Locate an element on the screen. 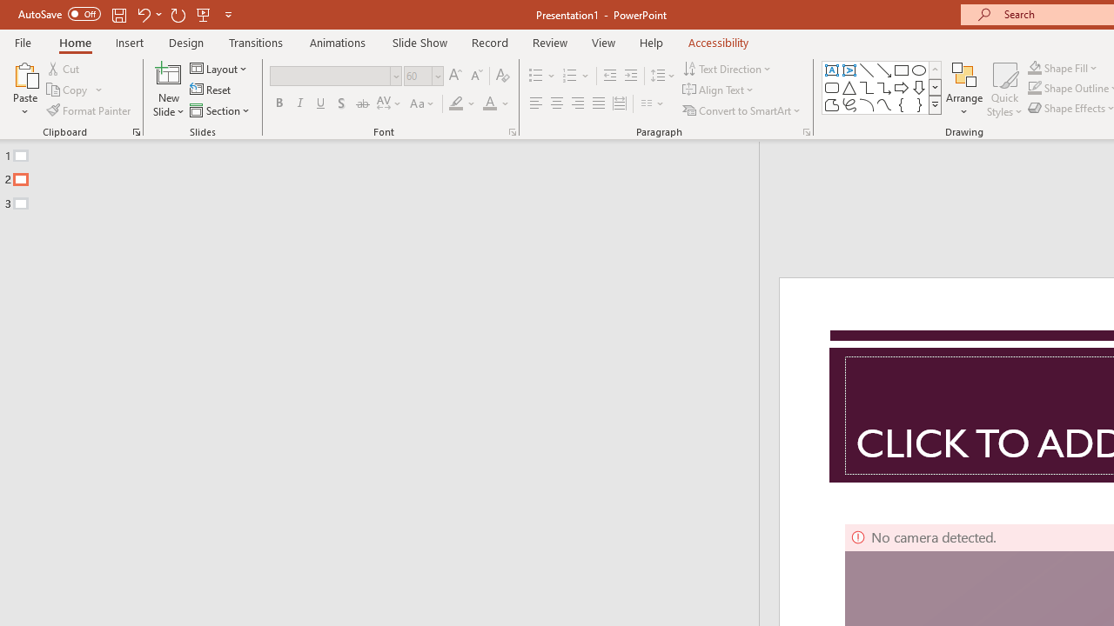 The height and width of the screenshot is (626, 1114). Freeform: Shape is located at coordinates (832, 104).